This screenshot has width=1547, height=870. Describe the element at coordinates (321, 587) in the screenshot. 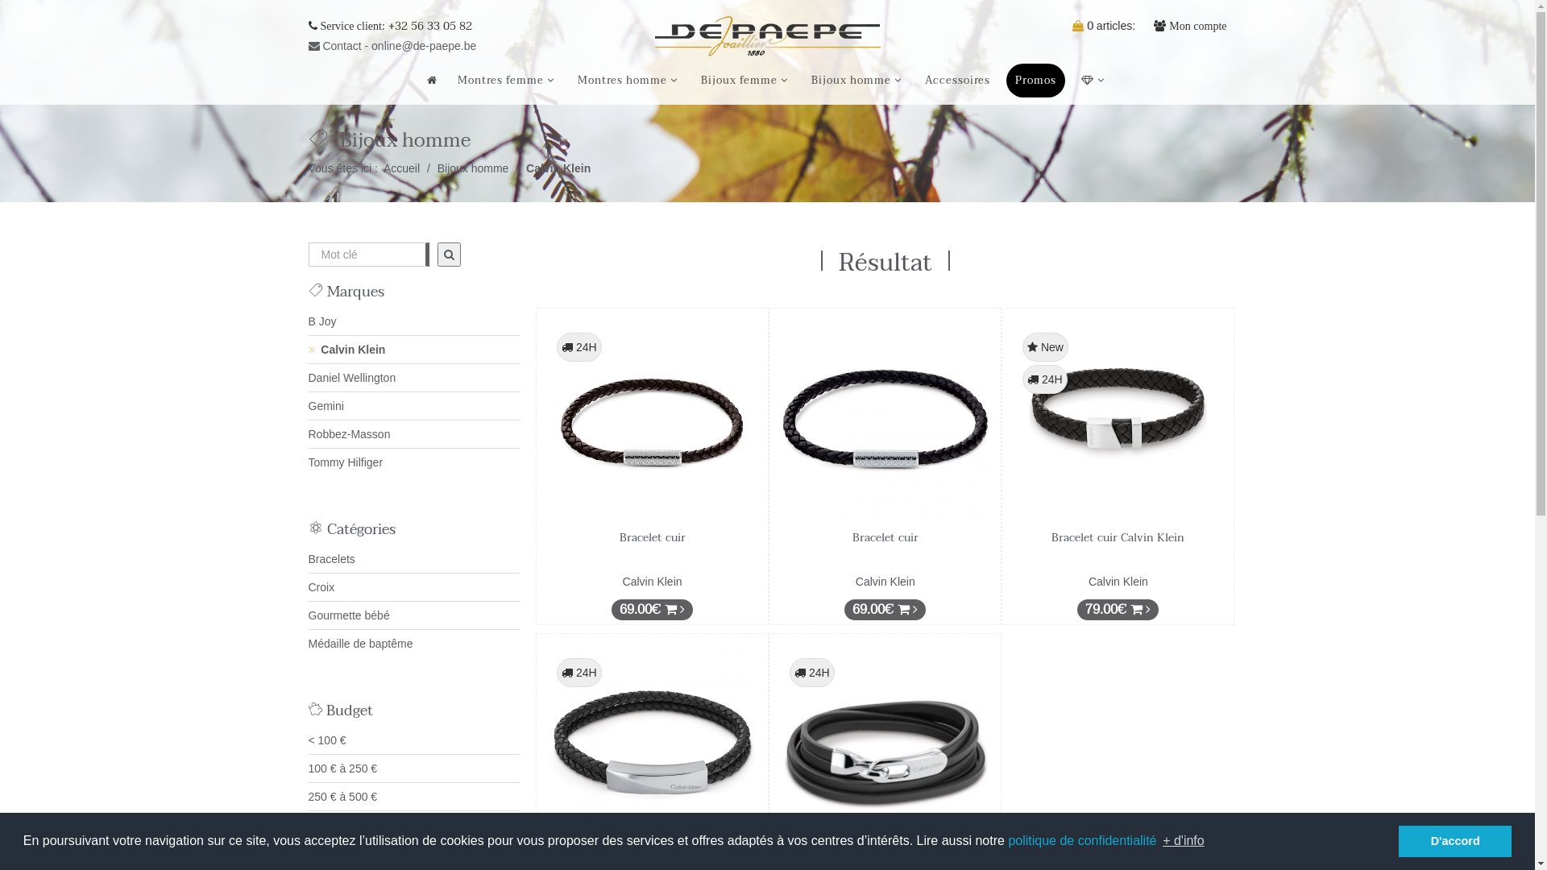

I see `Croix` at that location.